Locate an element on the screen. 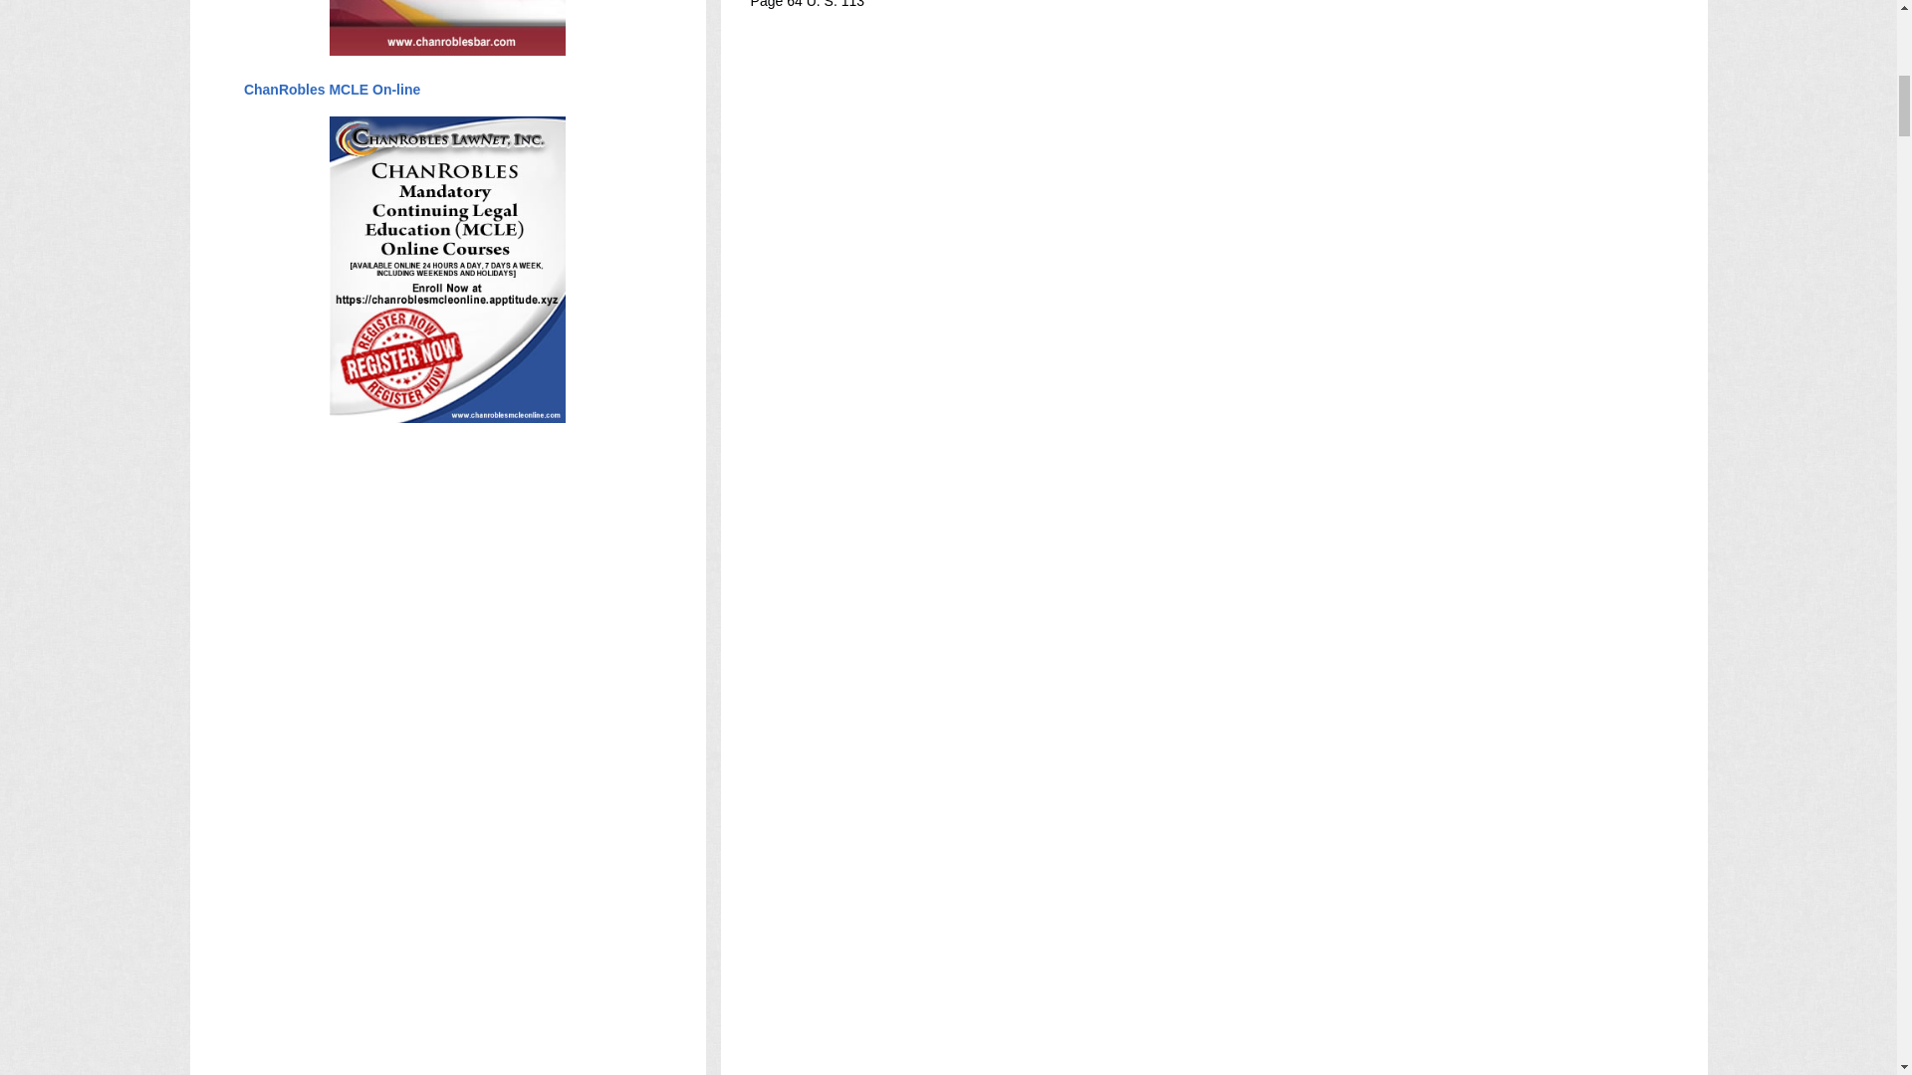  Page 64 U. S. 113 is located at coordinates (807, 4).